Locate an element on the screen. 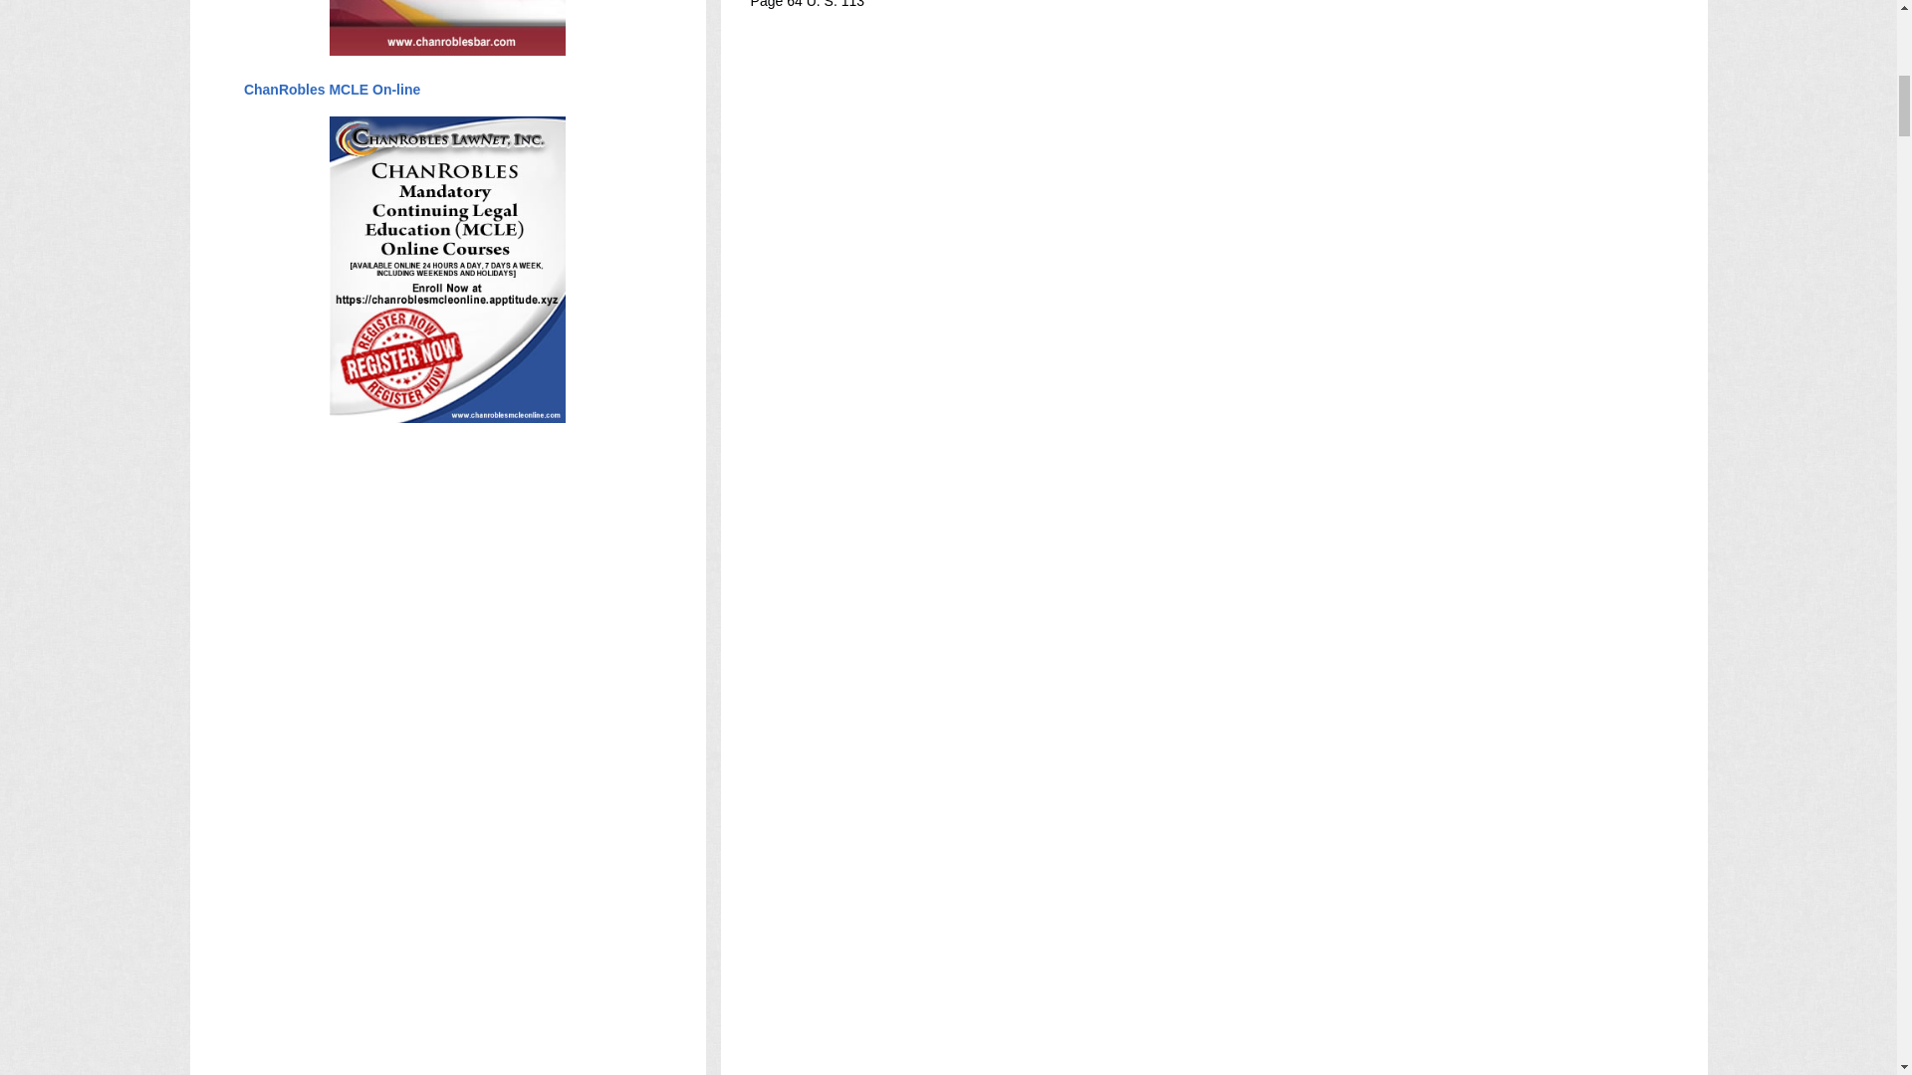  Page 64 U. S. 113 is located at coordinates (807, 4).